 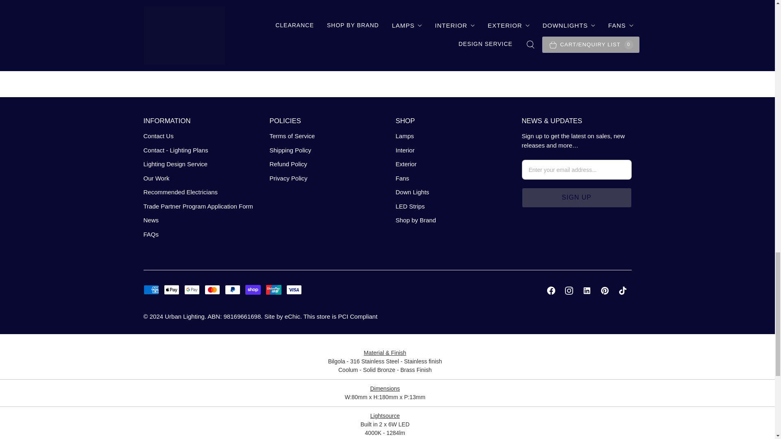 What do you see at coordinates (151, 289) in the screenshot?
I see `American Express` at bounding box center [151, 289].